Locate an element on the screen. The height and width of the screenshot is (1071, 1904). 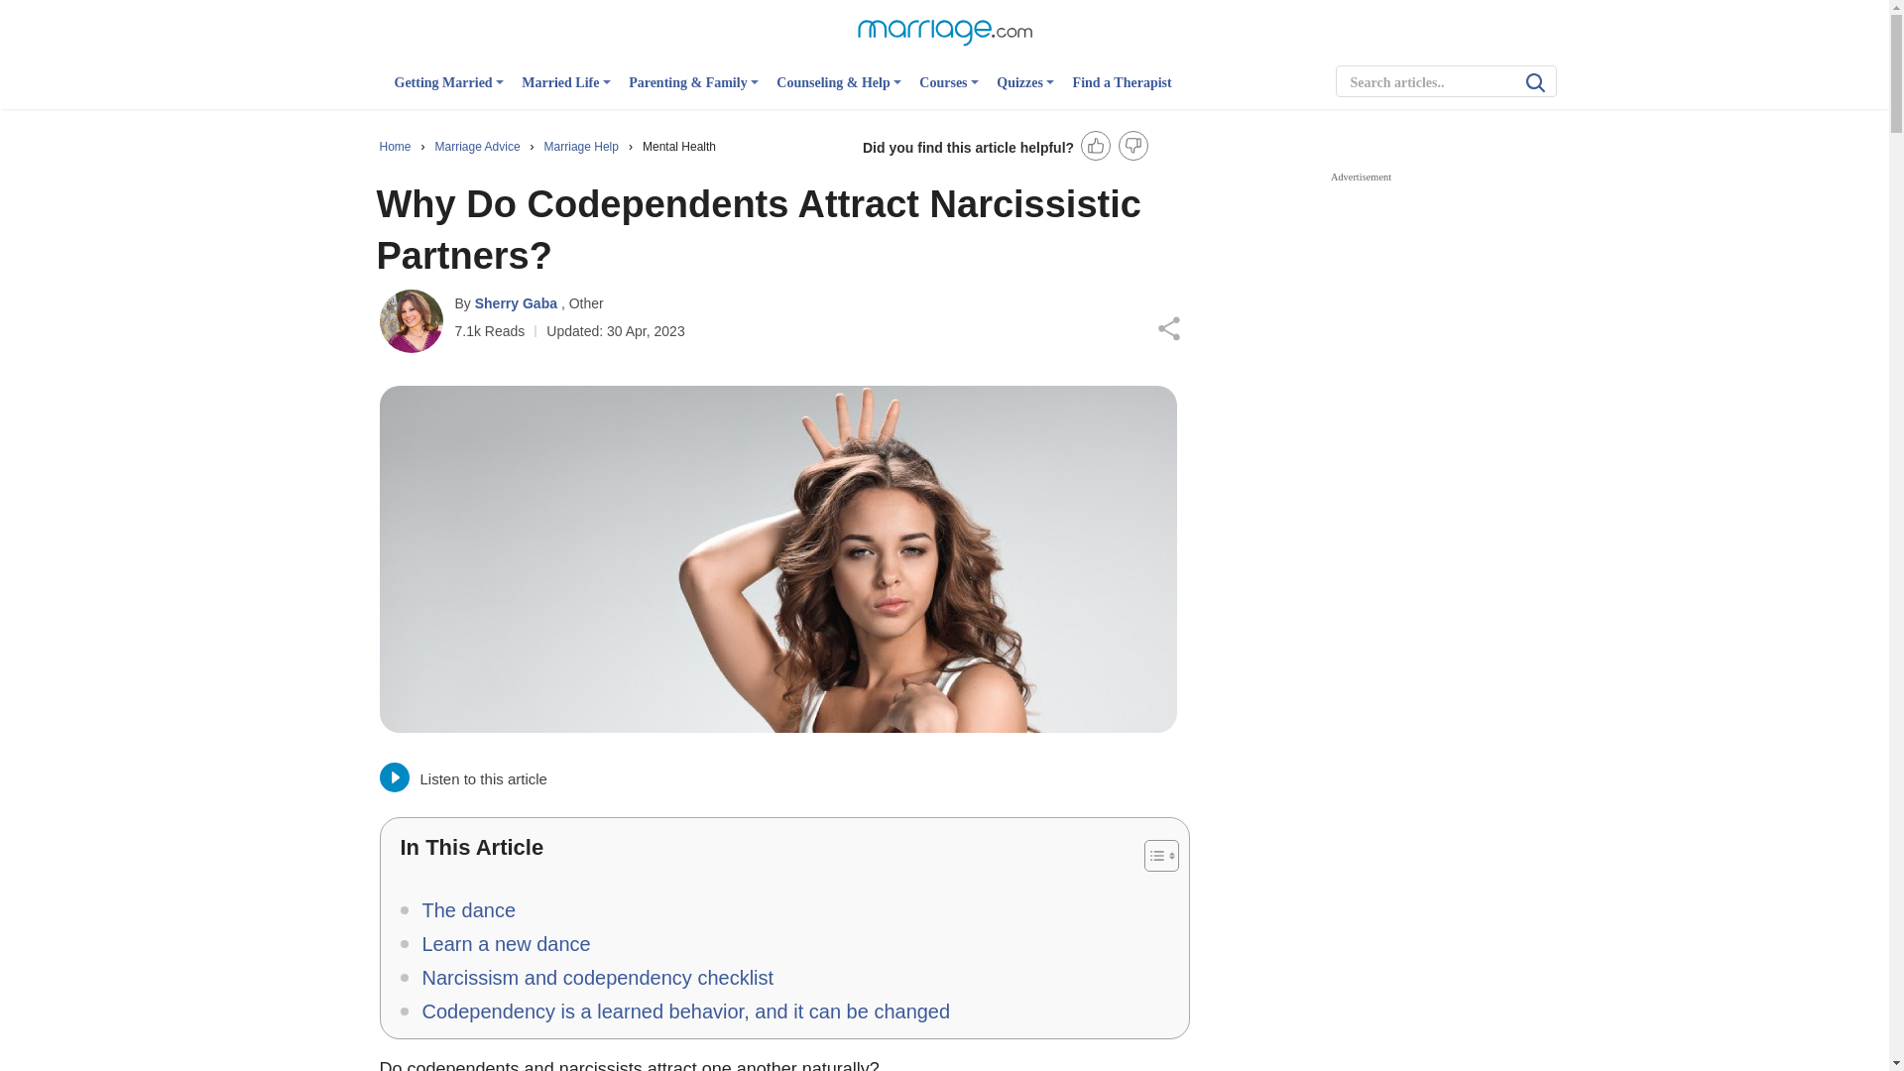
Marriage.com - Building World's Largest Marriage Resource is located at coordinates (944, 30).